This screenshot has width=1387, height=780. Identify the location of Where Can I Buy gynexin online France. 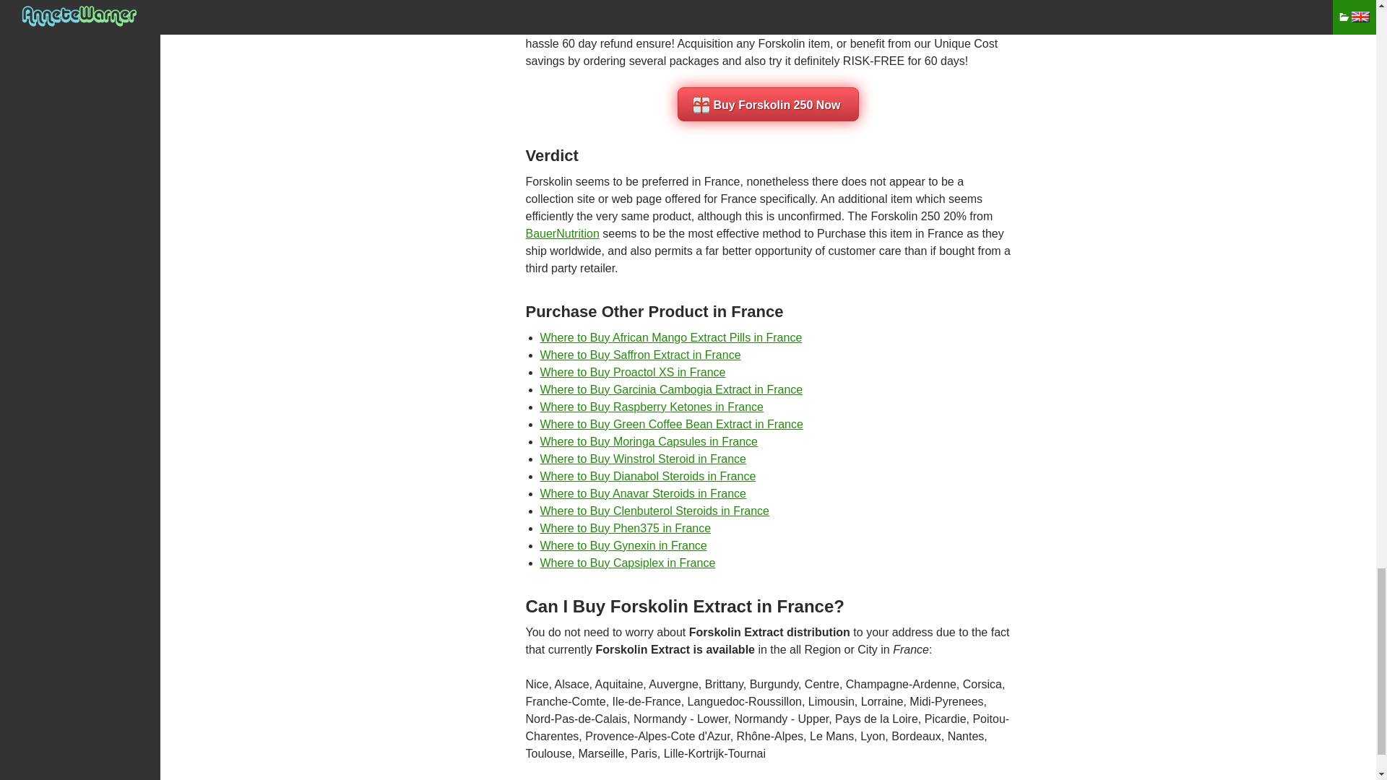
(624, 545).